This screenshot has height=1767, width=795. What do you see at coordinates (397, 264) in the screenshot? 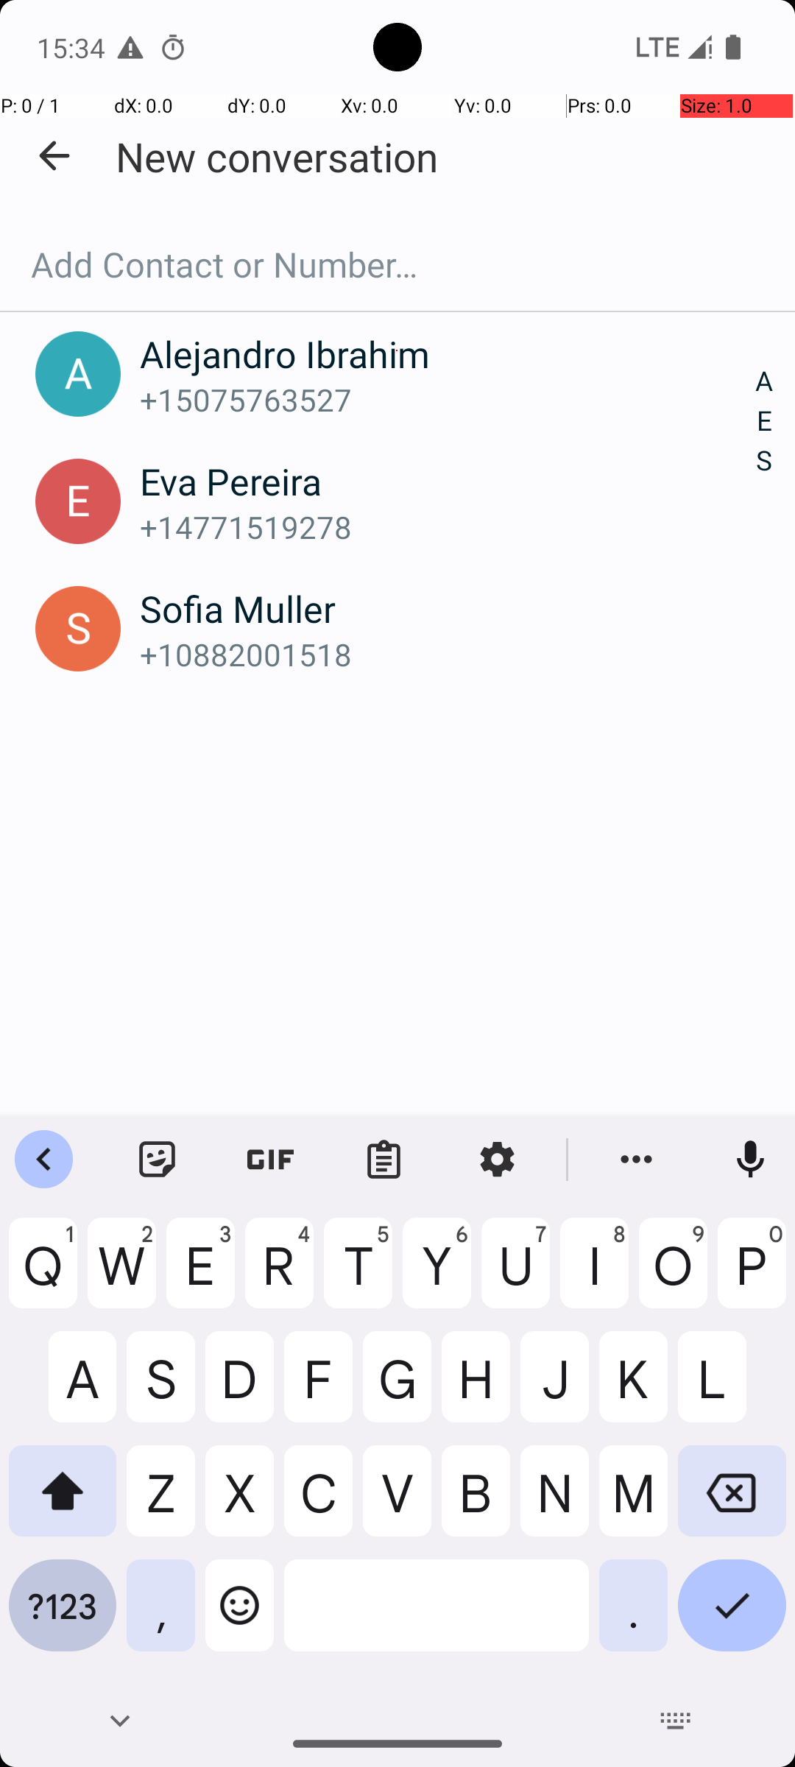
I see `Add Contact or Number…` at bounding box center [397, 264].